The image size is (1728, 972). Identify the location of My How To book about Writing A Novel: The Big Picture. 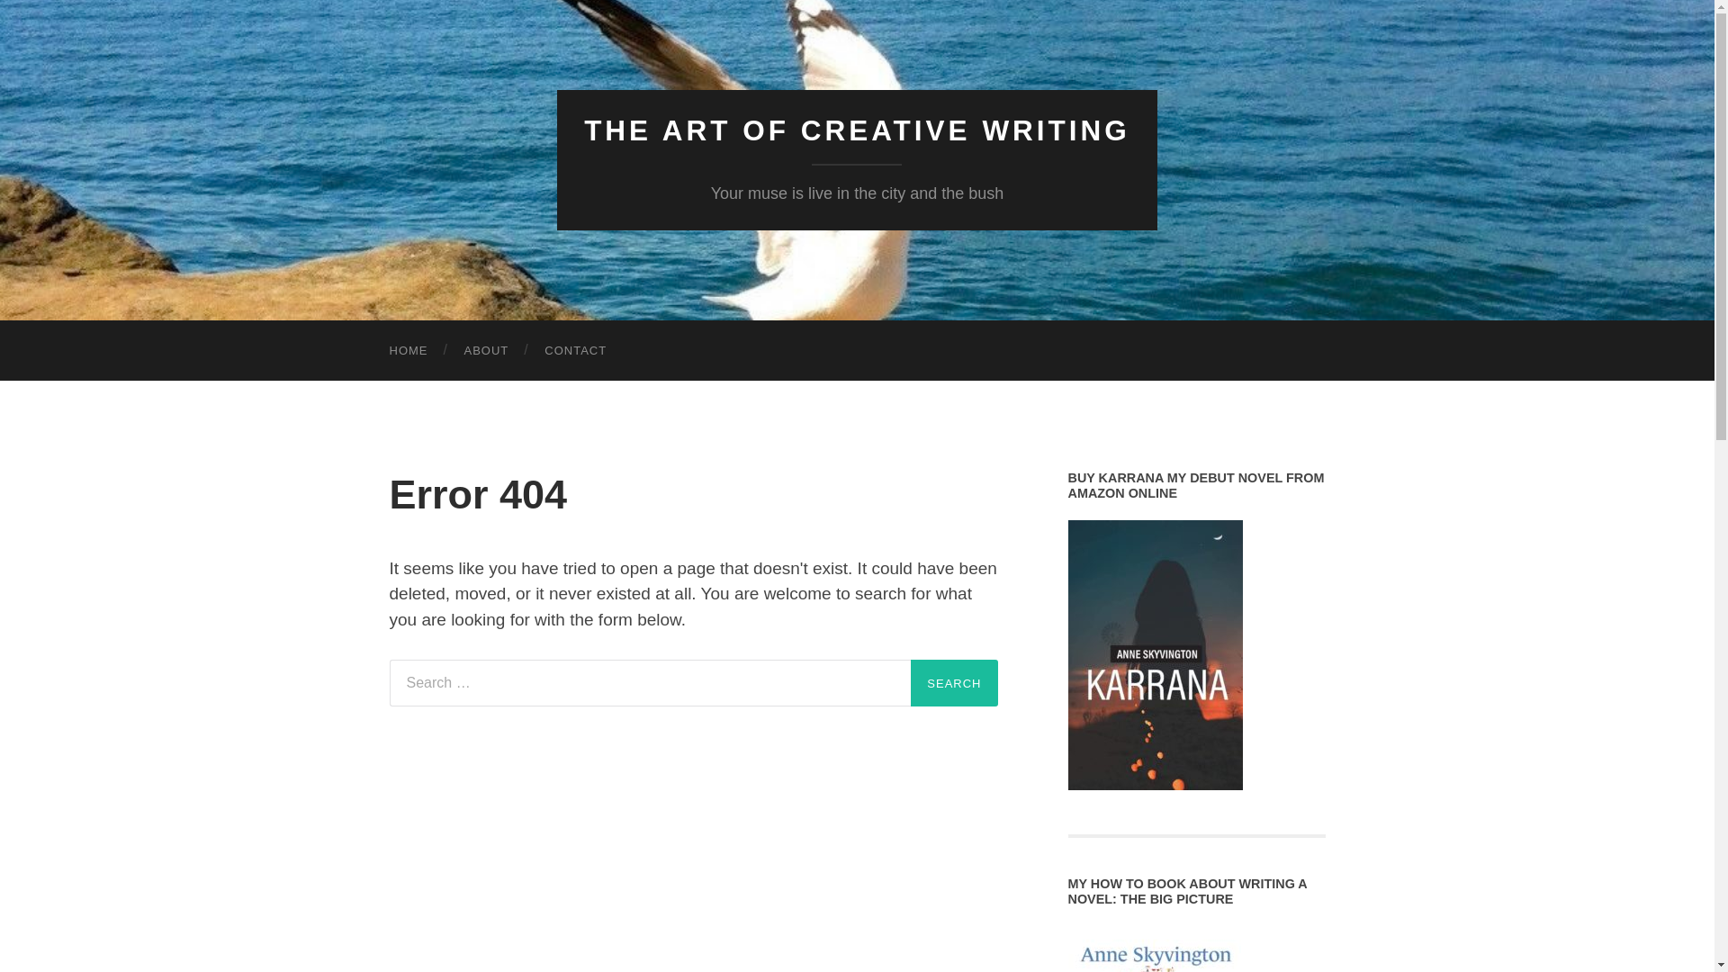
(1155, 949).